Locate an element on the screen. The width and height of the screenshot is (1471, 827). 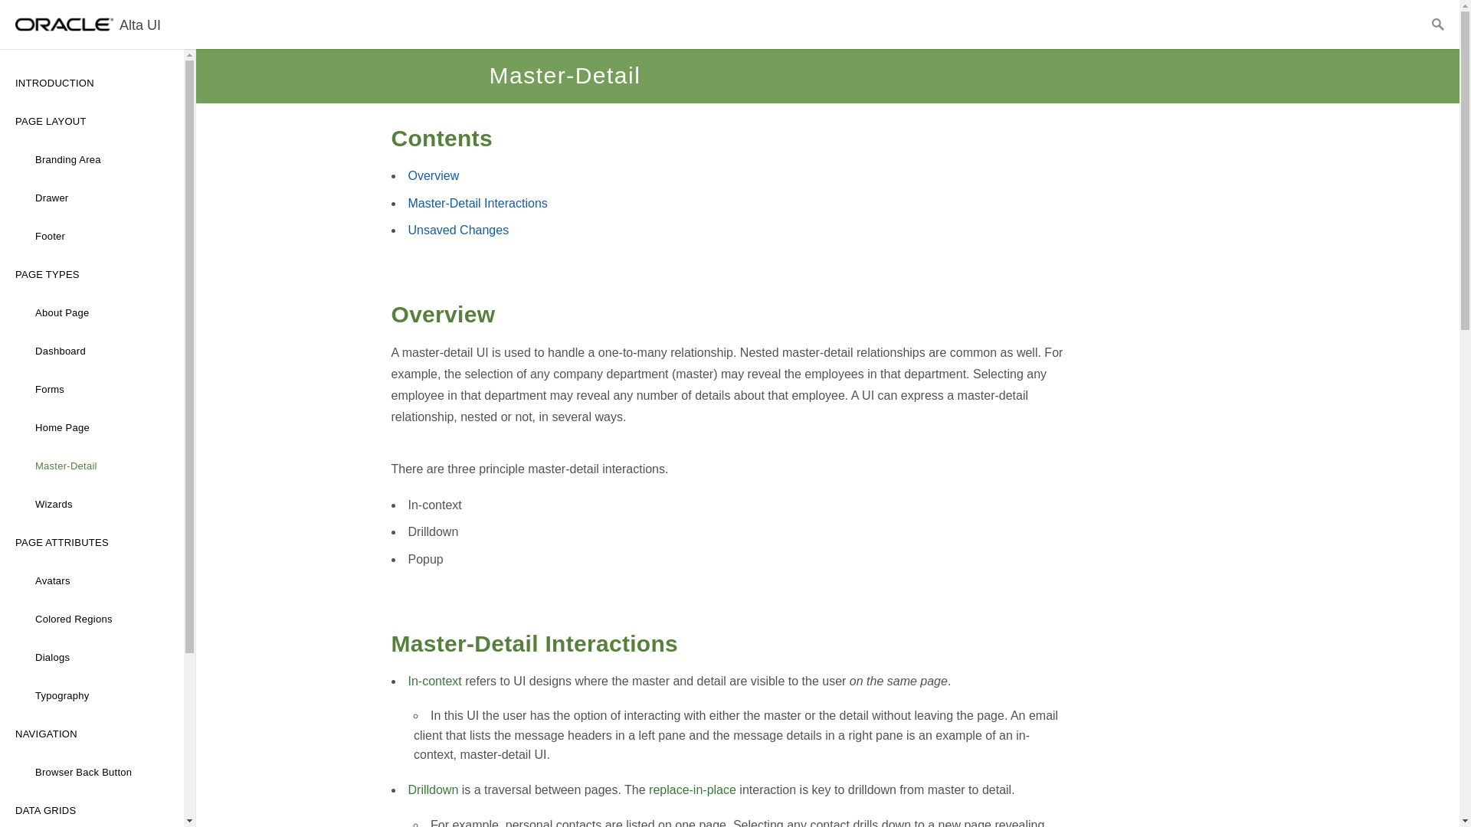
Master-Detail Interactions is located at coordinates (477, 204).